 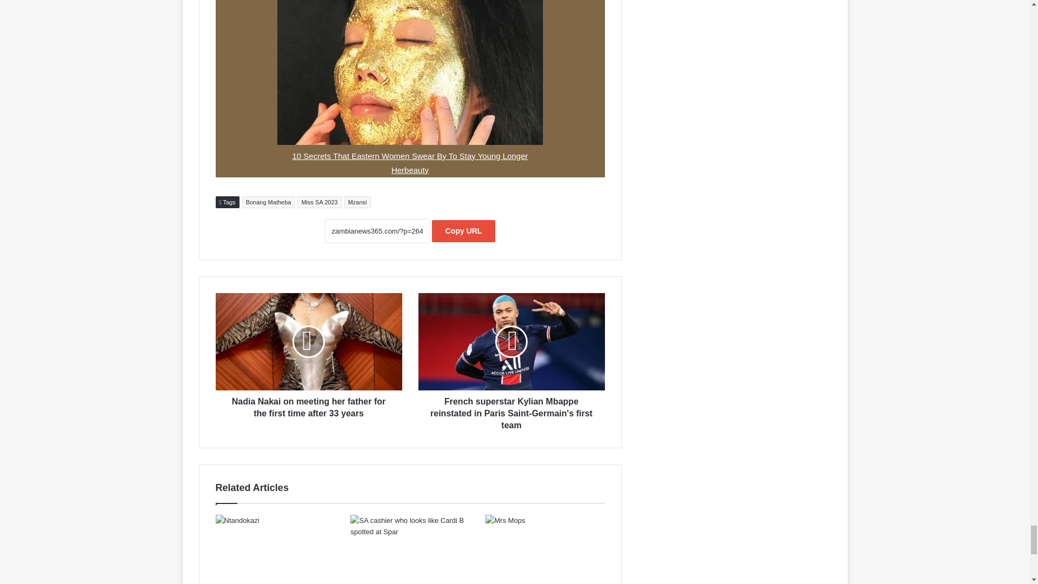 I want to click on Copy URL, so click(x=464, y=231).